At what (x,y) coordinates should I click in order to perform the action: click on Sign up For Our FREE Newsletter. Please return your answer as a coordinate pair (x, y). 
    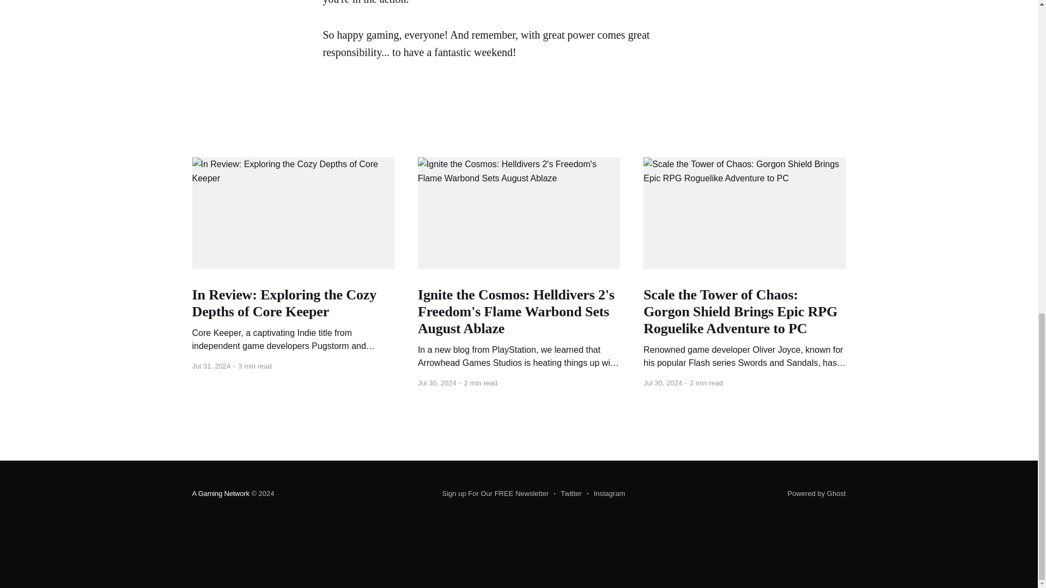
    Looking at the image, I should click on (496, 494).